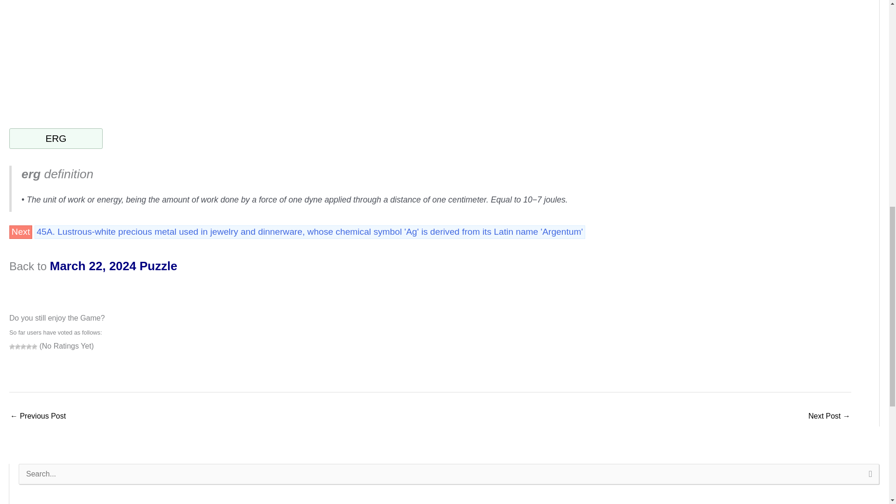  Describe the element at coordinates (18, 346) in the screenshot. I see `2 Stars` at that location.